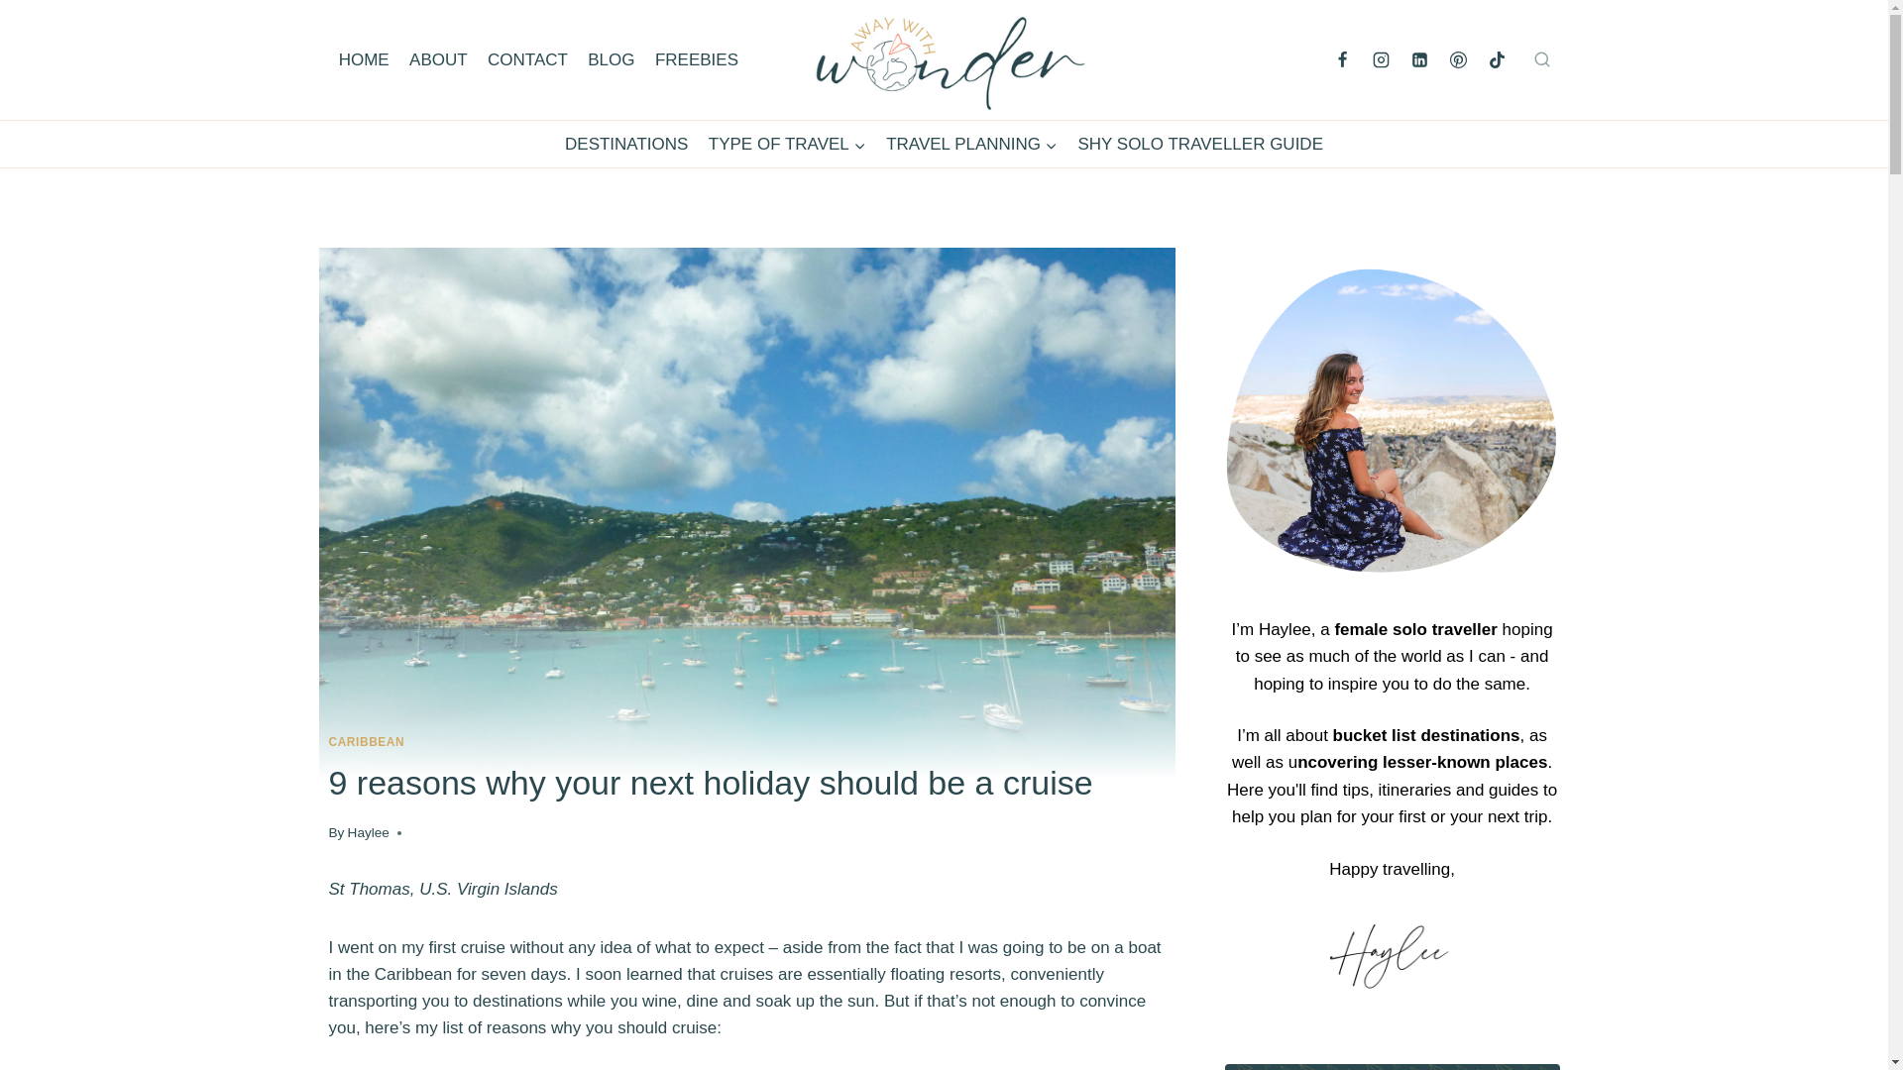  I want to click on ABOUT, so click(438, 59).